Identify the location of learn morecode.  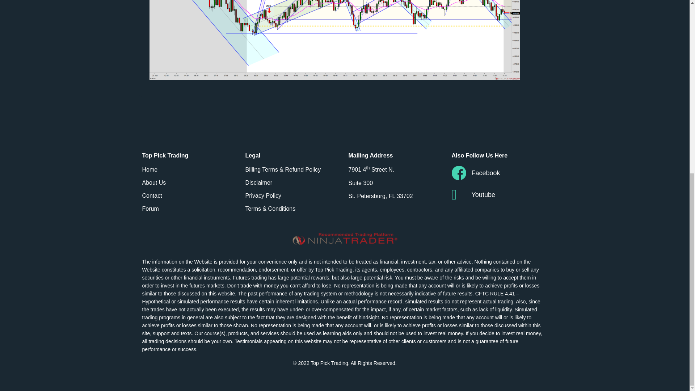
(216, 349).